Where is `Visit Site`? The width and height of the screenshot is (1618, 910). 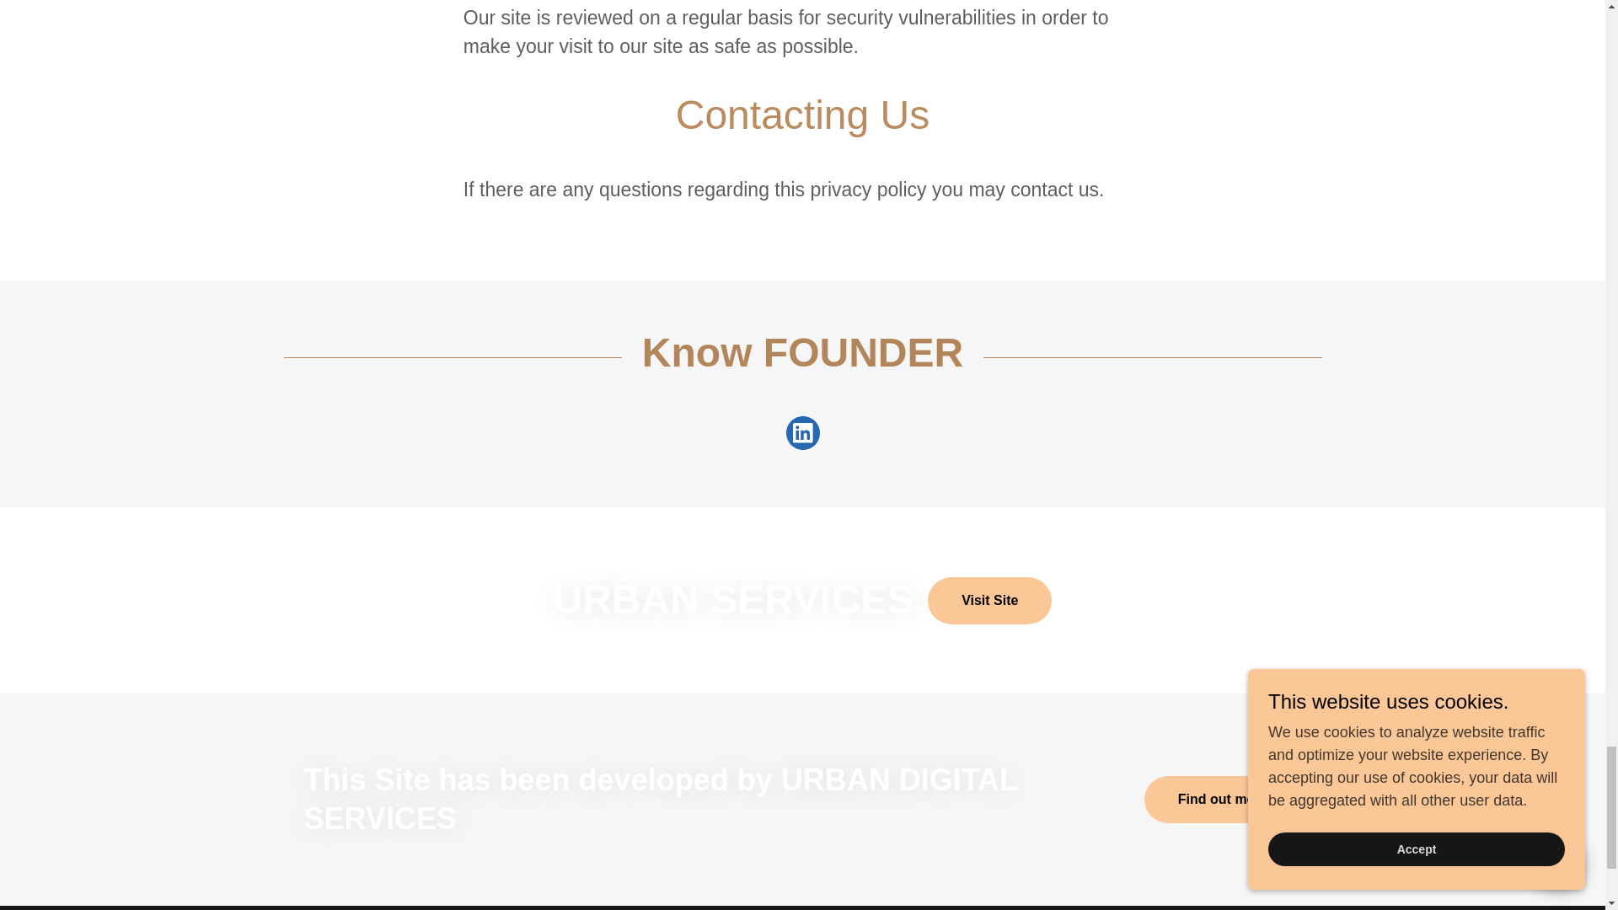
Visit Site is located at coordinates (989, 600).